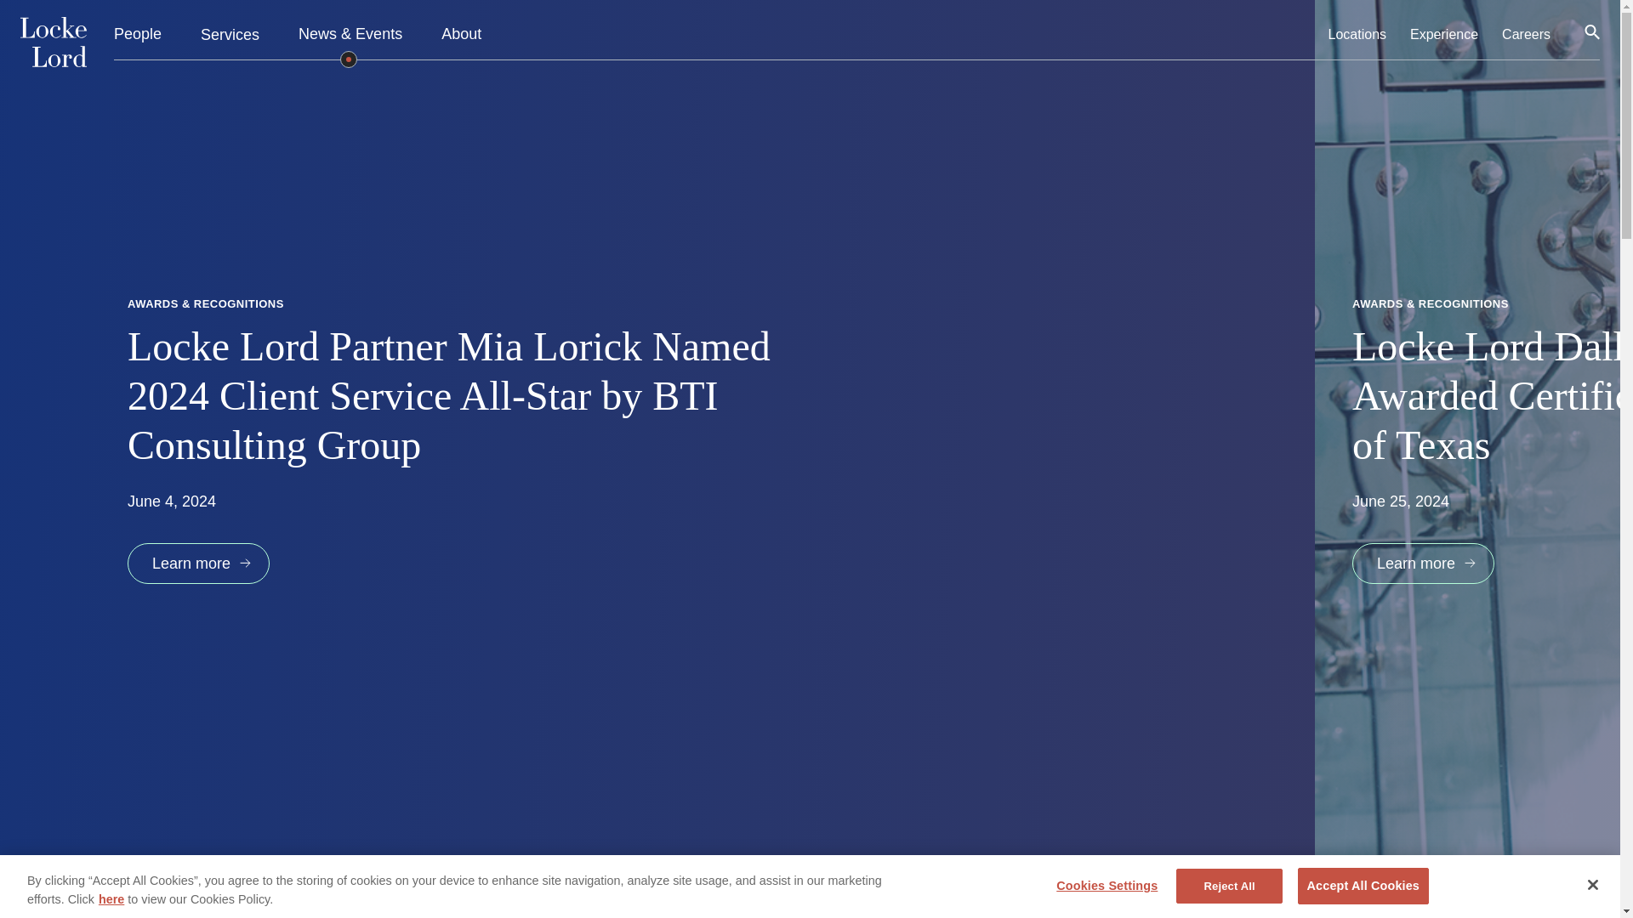 The width and height of the screenshot is (1633, 918). Describe the element at coordinates (138, 35) in the screenshot. I see `People` at that location.